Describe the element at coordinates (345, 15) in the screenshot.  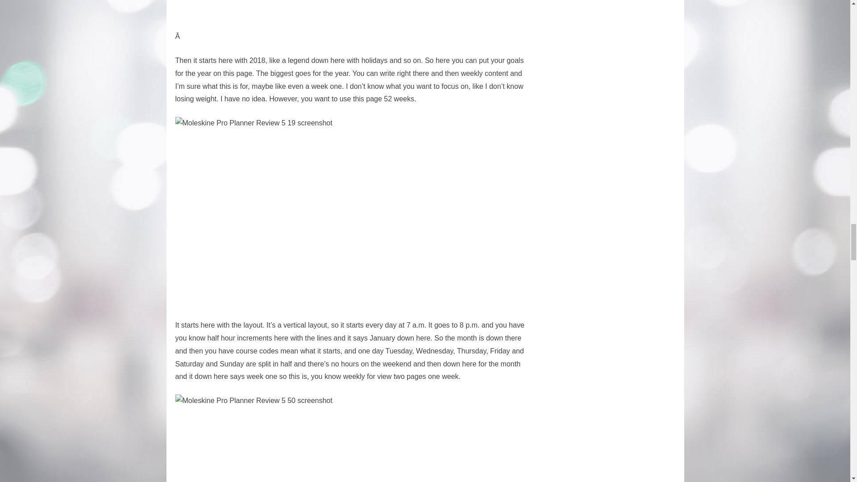
I see `Moleskine Pro Planner Review 27` at that location.